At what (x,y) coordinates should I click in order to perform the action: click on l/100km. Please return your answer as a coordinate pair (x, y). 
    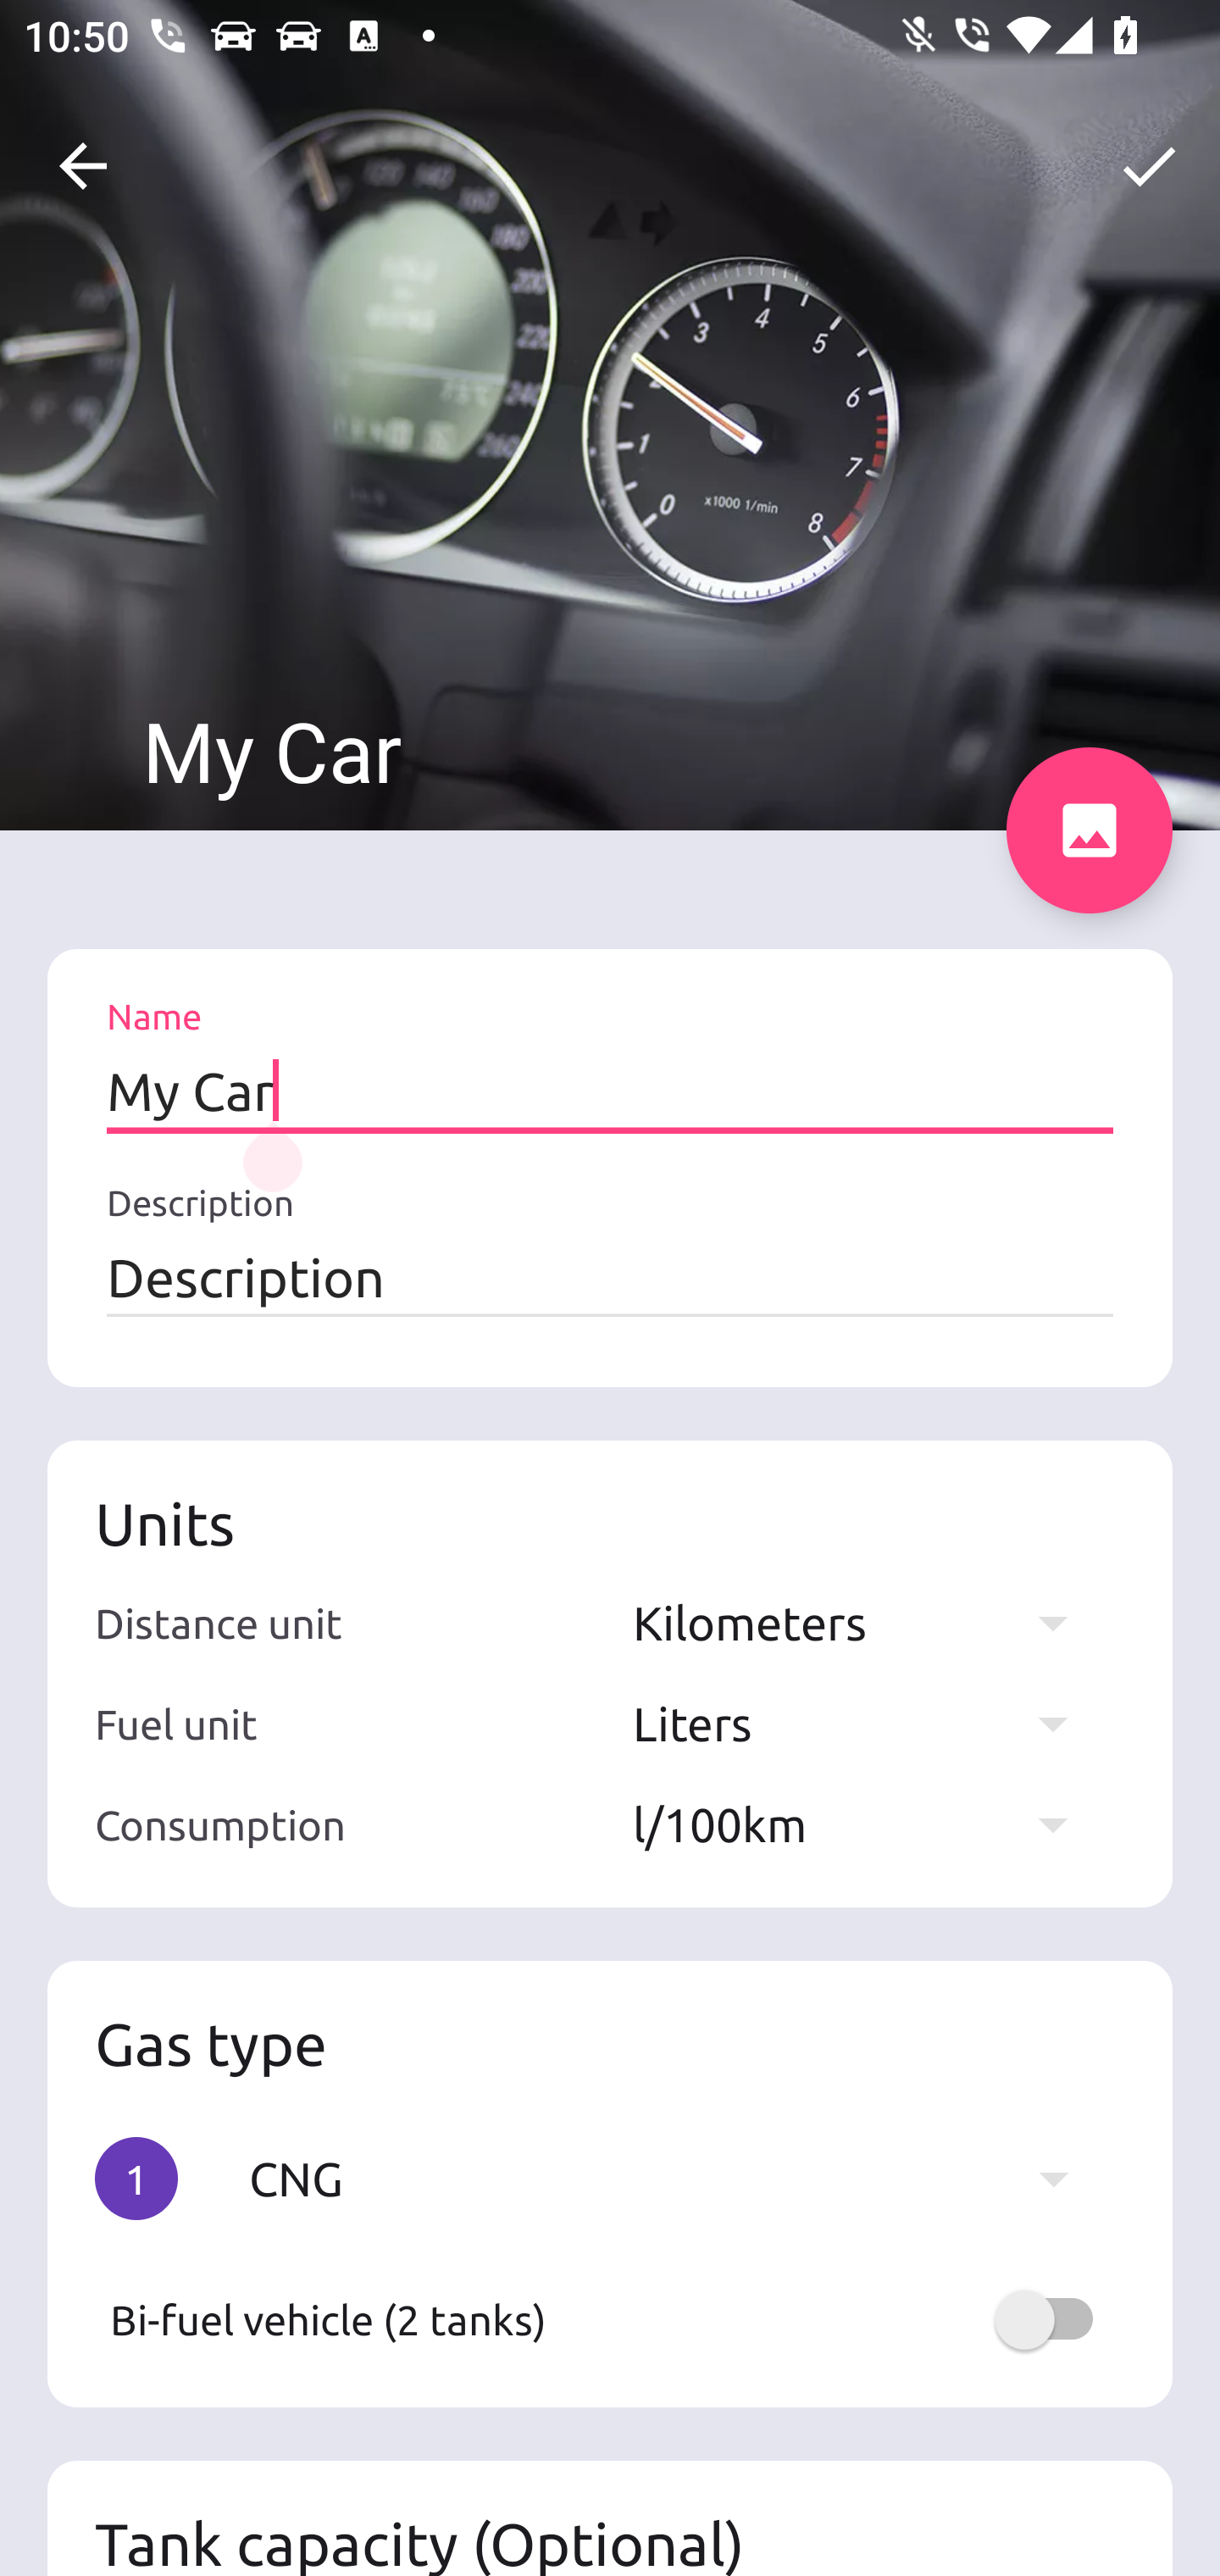
    Looking at the image, I should click on (866, 1824).